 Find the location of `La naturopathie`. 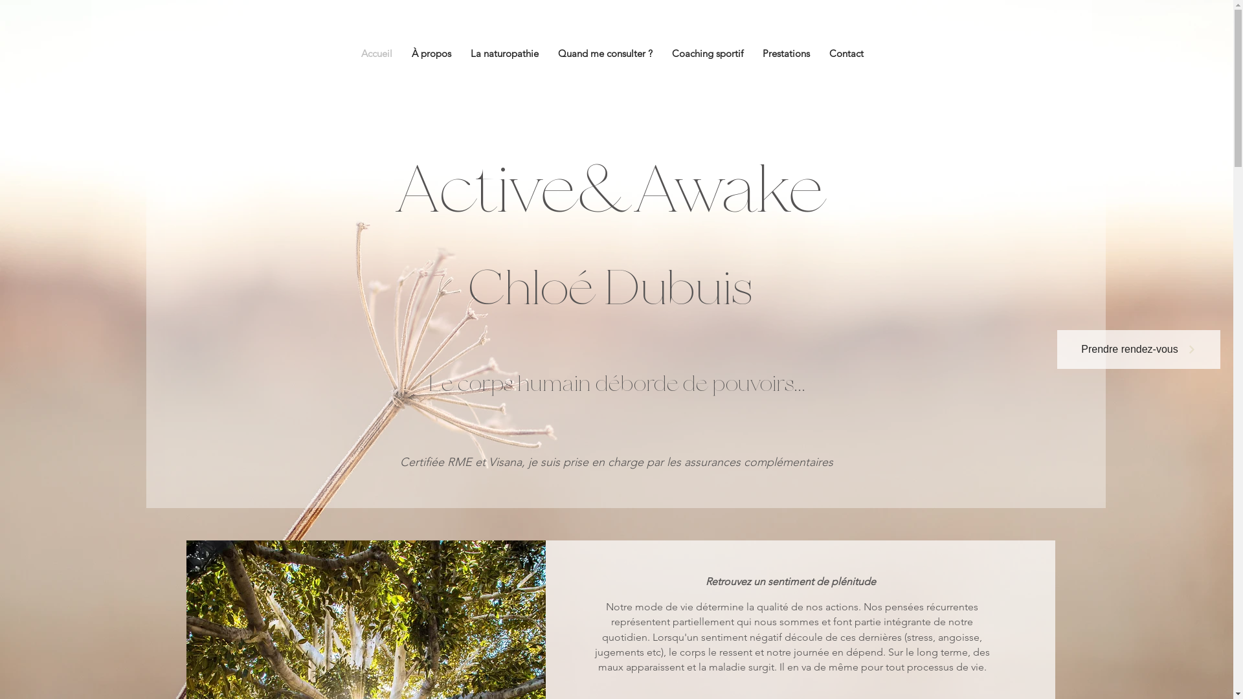

La naturopathie is located at coordinates (505, 53).